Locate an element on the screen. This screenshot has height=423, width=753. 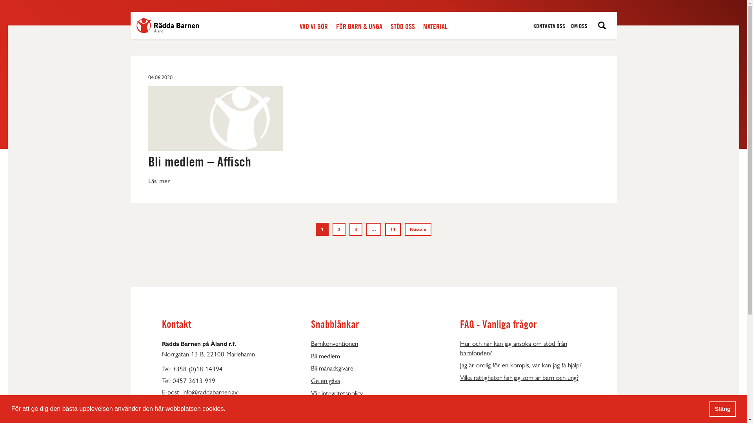
MATERIAL is located at coordinates (435, 27).